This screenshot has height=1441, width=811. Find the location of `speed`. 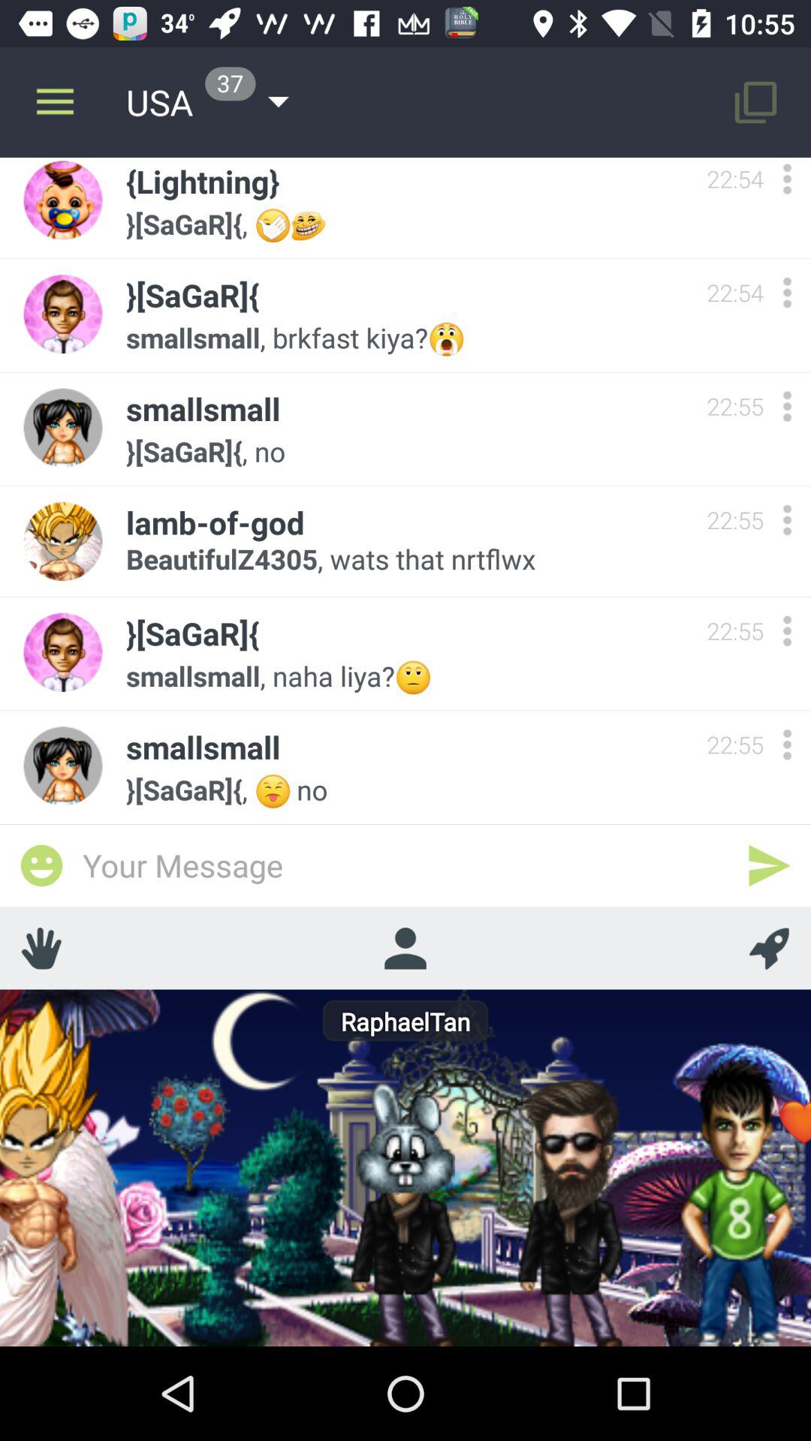

speed is located at coordinates (769, 948).